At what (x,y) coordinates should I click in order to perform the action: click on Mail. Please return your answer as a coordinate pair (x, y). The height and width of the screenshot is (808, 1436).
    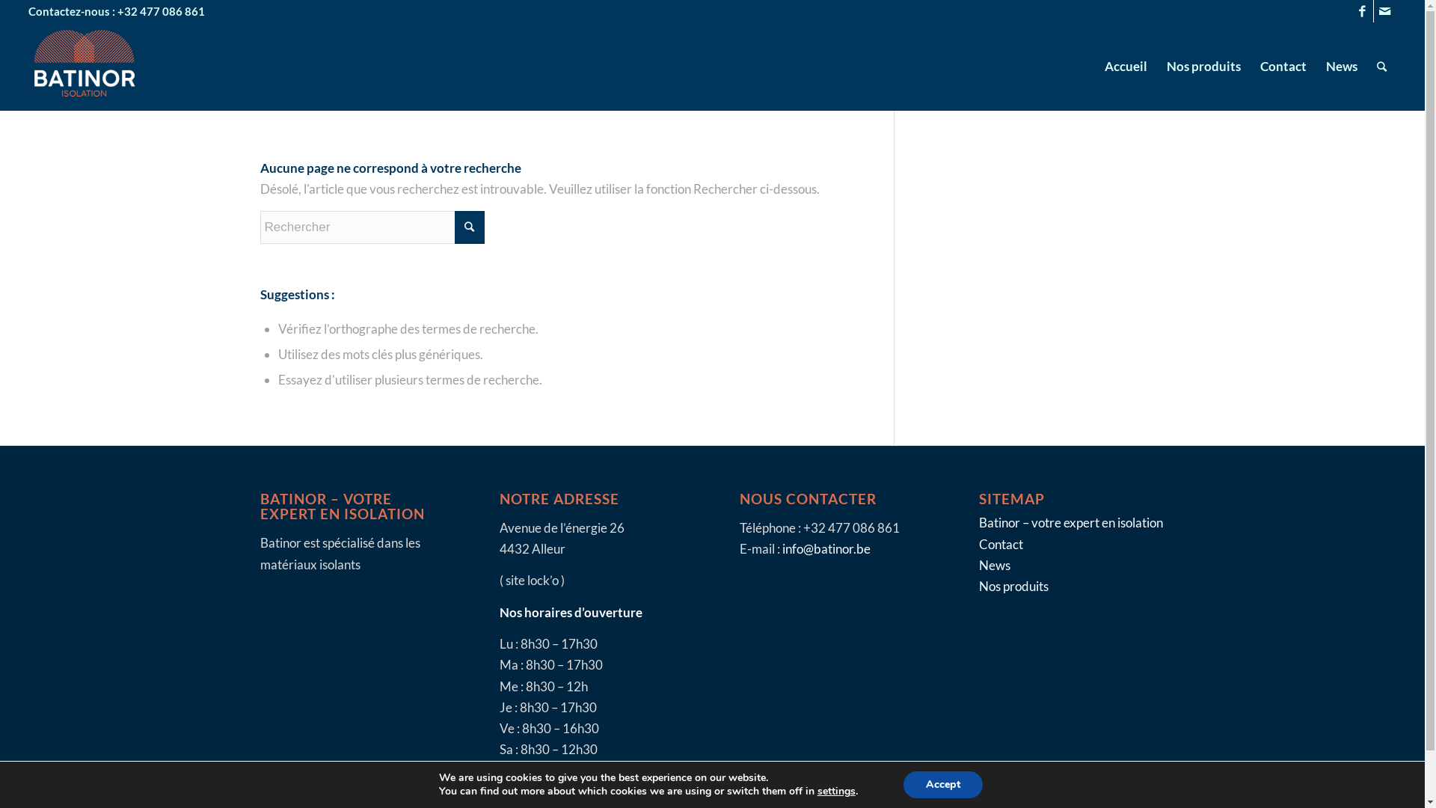
    Looking at the image, I should click on (1385, 11).